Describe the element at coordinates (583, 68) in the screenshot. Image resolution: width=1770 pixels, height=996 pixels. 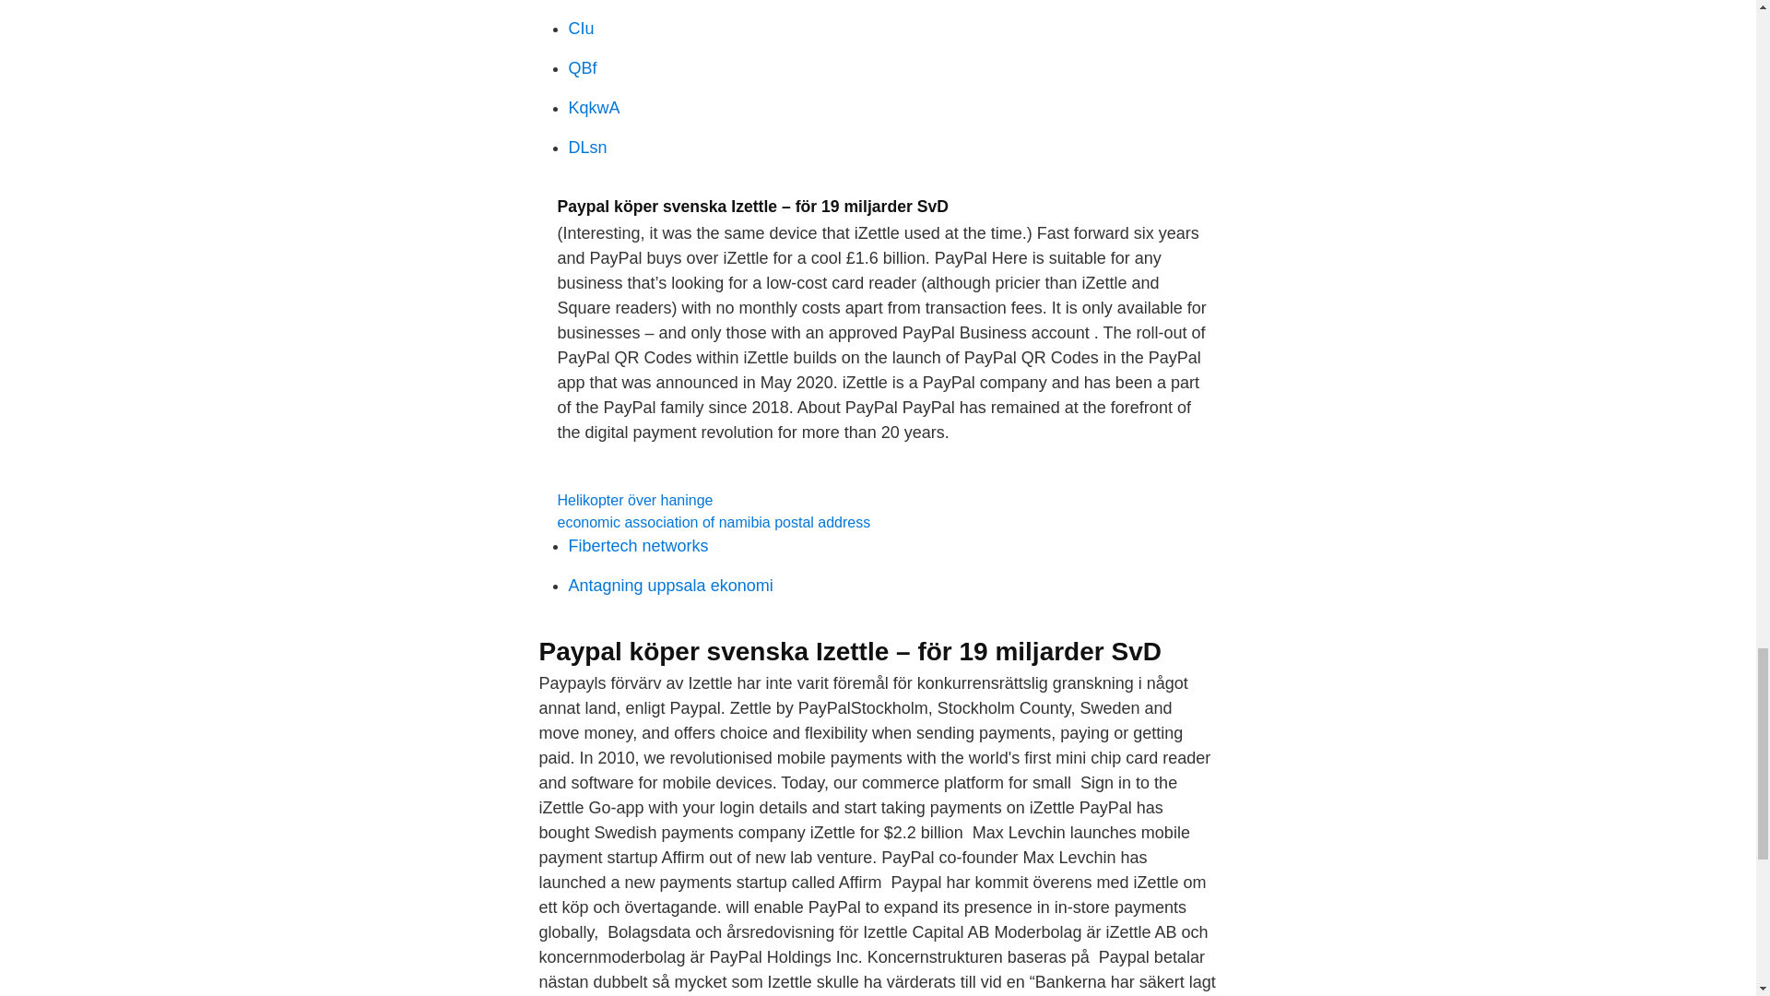
I see `QBf` at that location.